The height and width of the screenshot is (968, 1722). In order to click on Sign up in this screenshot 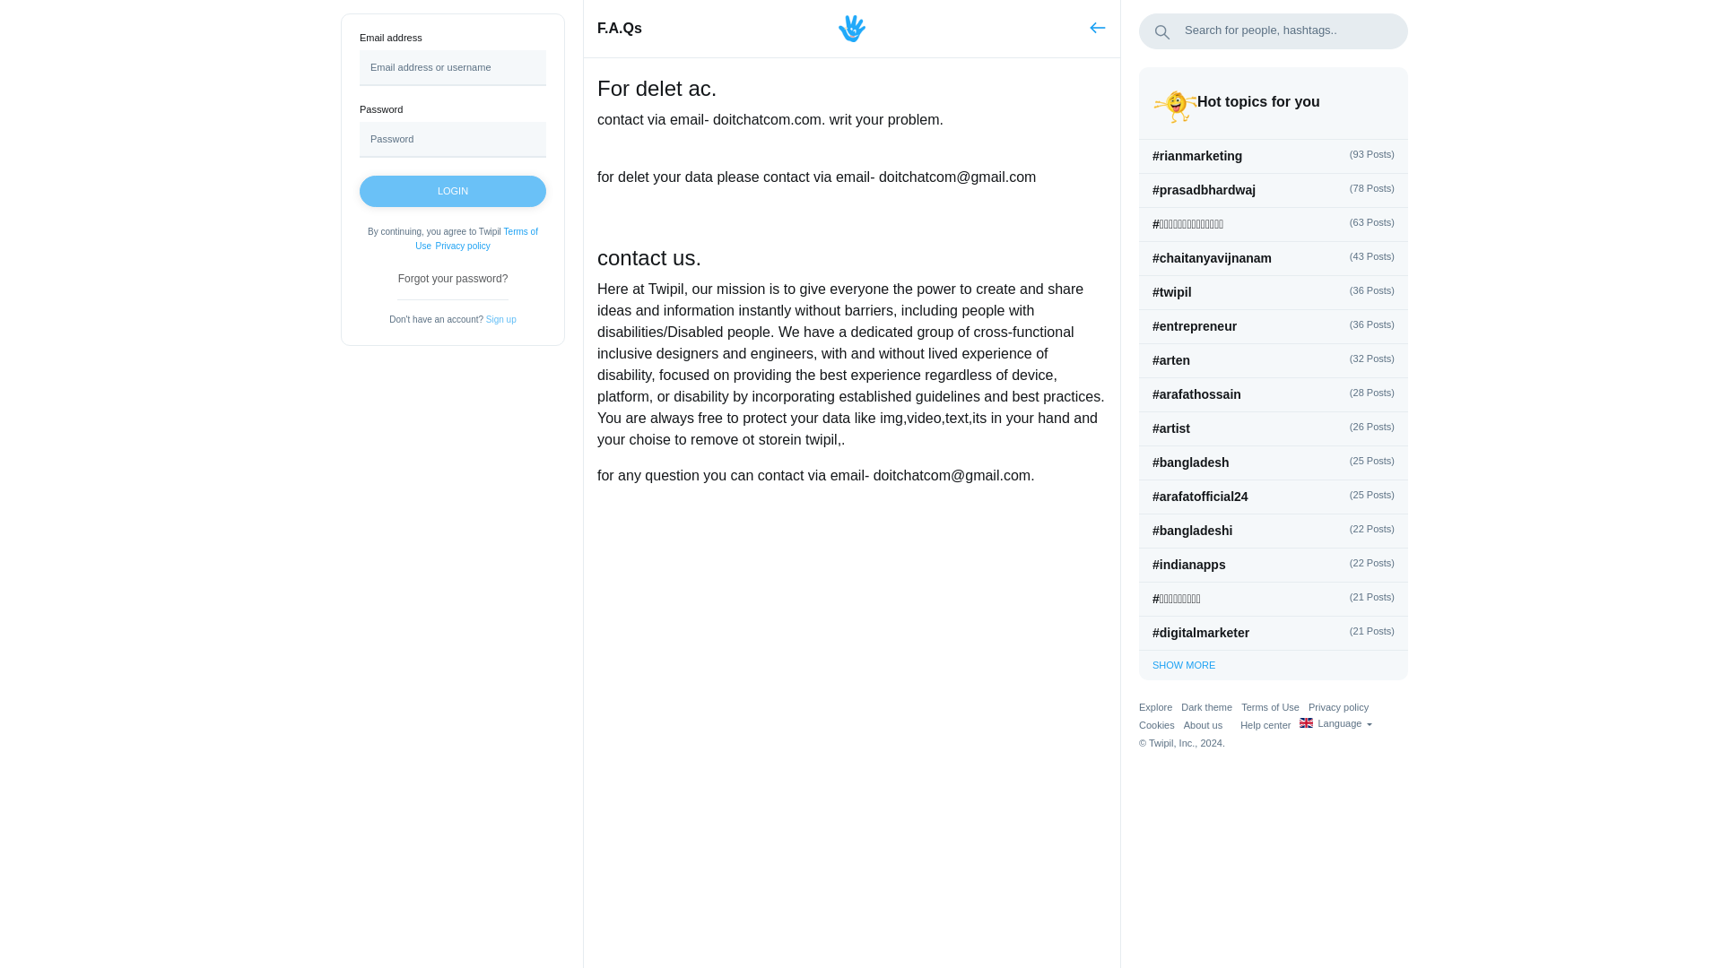, I will do `click(500, 319)`.